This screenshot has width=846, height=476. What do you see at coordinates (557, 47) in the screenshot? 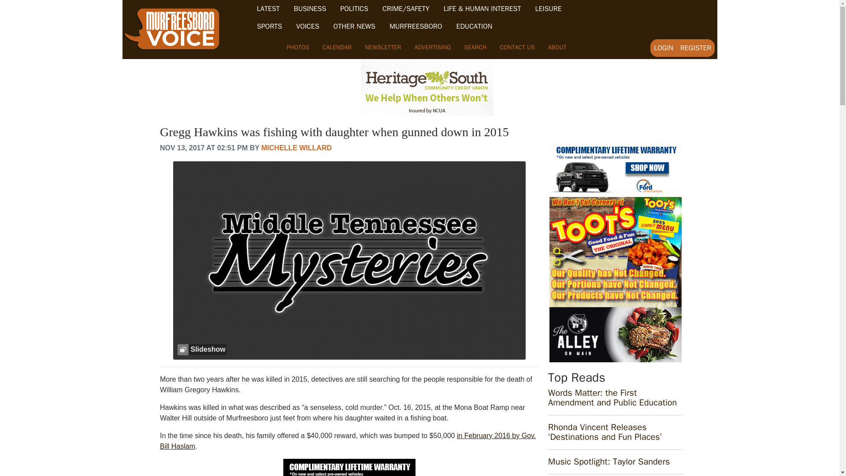
I see `ABOUT` at bounding box center [557, 47].